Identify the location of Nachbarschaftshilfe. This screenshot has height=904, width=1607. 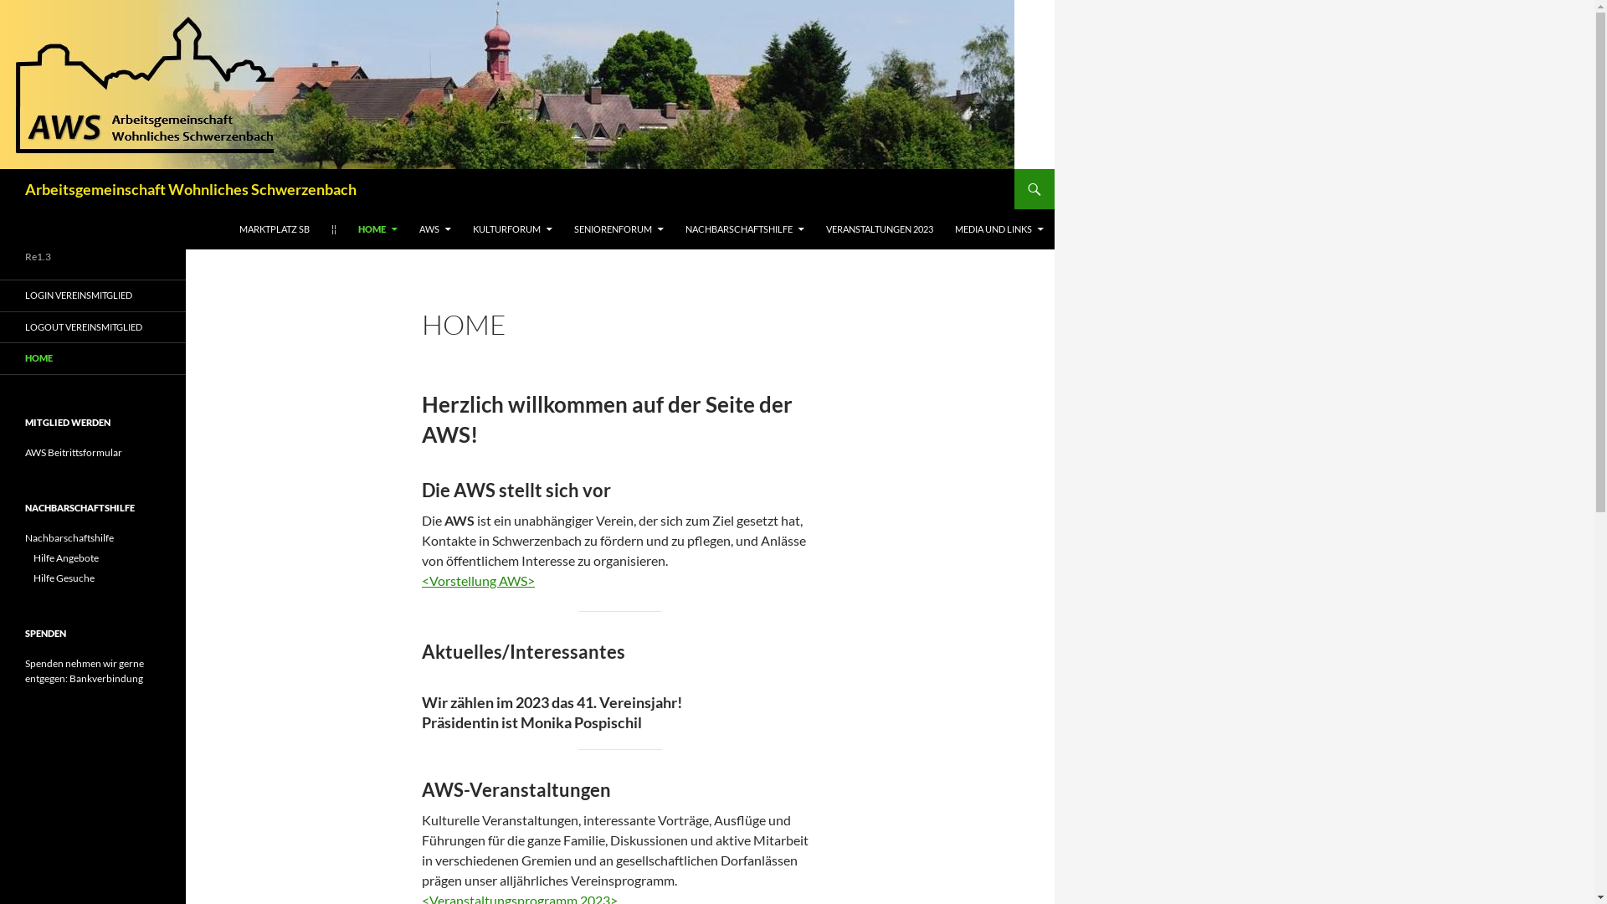
(69, 537).